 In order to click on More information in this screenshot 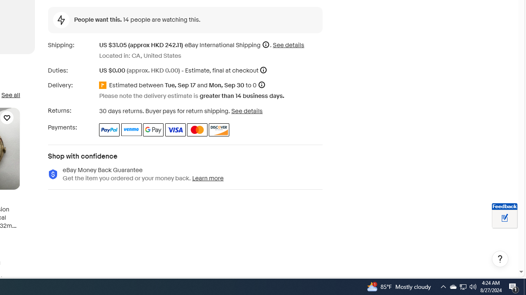, I will do `click(263, 70)`.